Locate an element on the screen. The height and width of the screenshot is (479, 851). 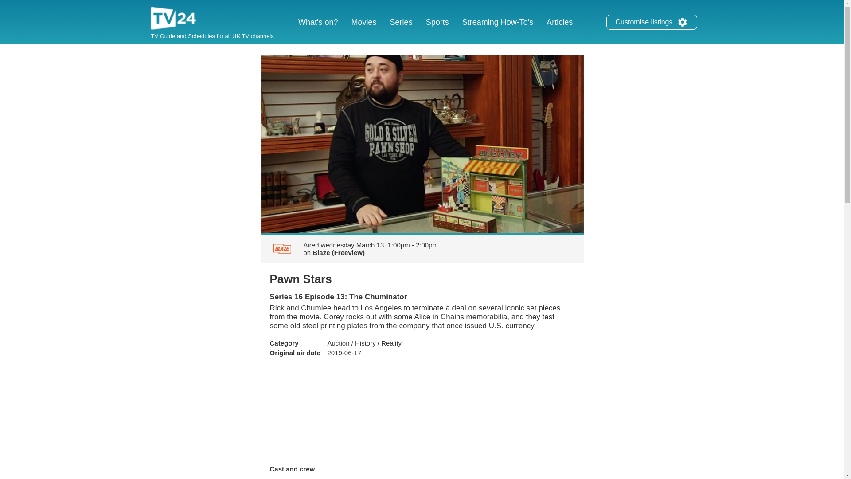
Customise listings is located at coordinates (652, 22).